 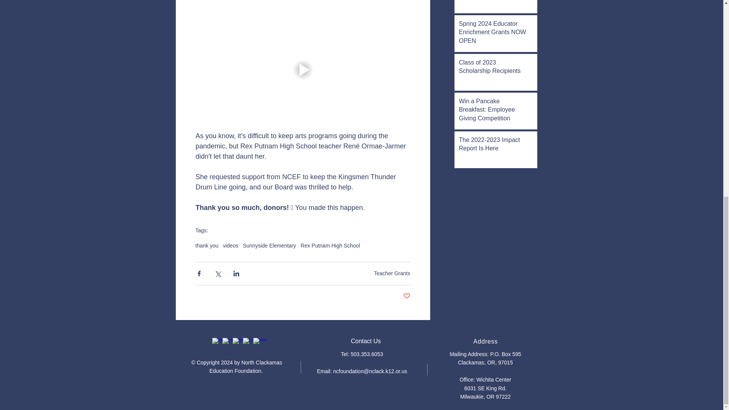 What do you see at coordinates (207, 245) in the screenshot?
I see `thank you` at bounding box center [207, 245].